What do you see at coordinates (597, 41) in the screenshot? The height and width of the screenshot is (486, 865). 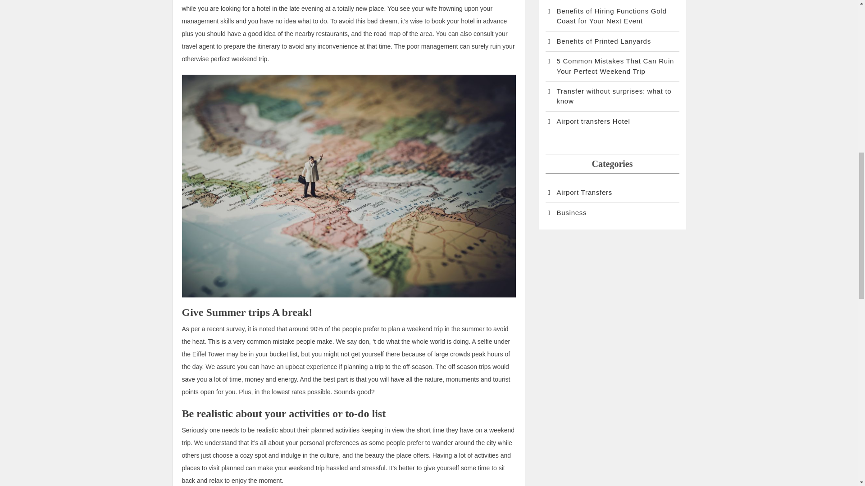 I see `Benefits of Printed Lanyards` at bounding box center [597, 41].